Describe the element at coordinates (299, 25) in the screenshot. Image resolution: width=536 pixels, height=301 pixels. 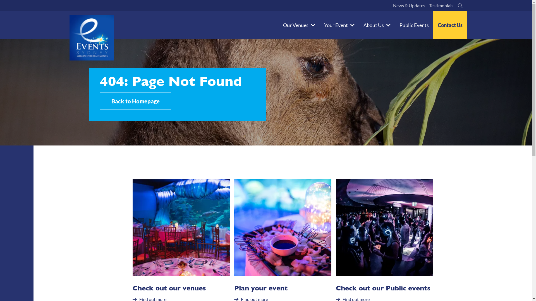
I see `Our Venues` at that location.